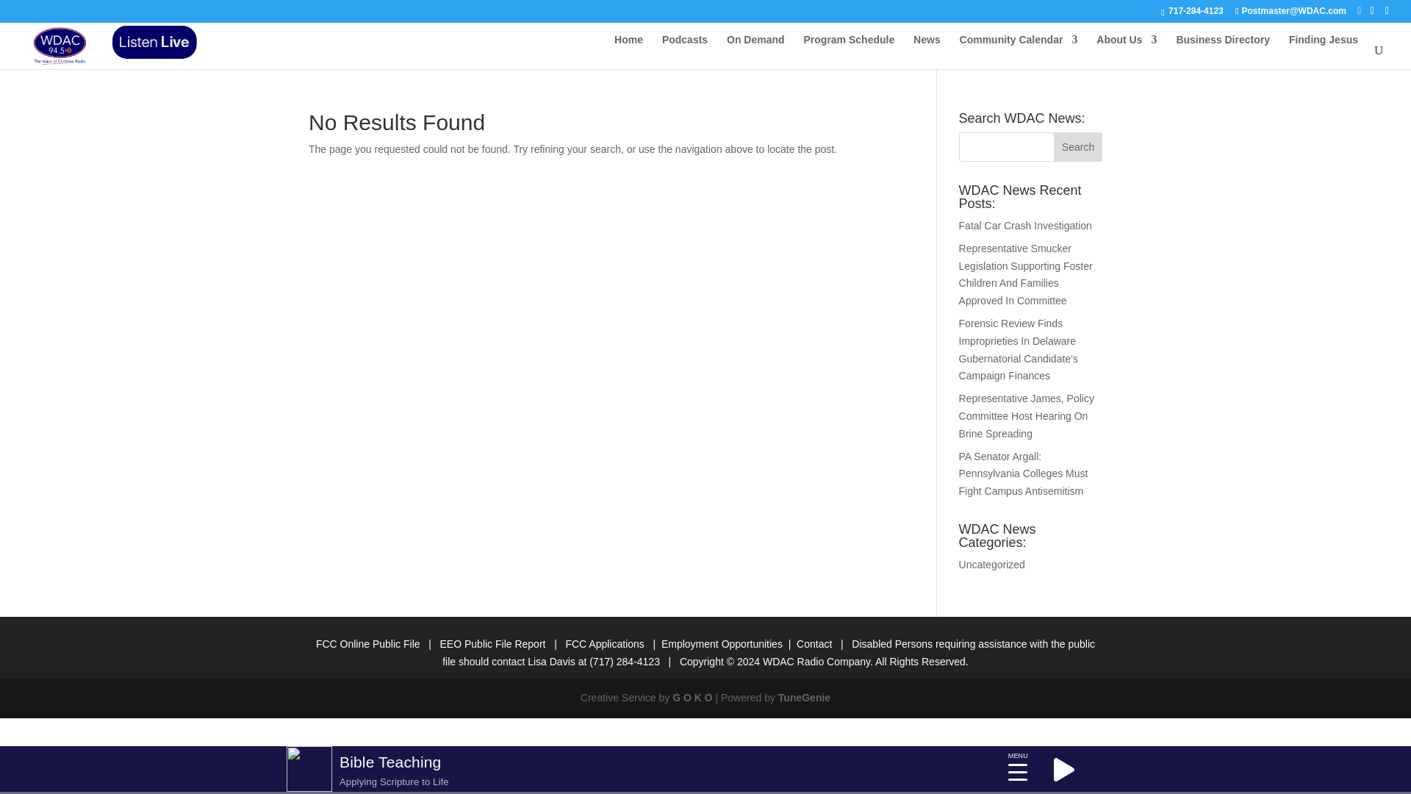 The height and width of the screenshot is (794, 1411). Describe the element at coordinates (1126, 51) in the screenshot. I see `About Us` at that location.